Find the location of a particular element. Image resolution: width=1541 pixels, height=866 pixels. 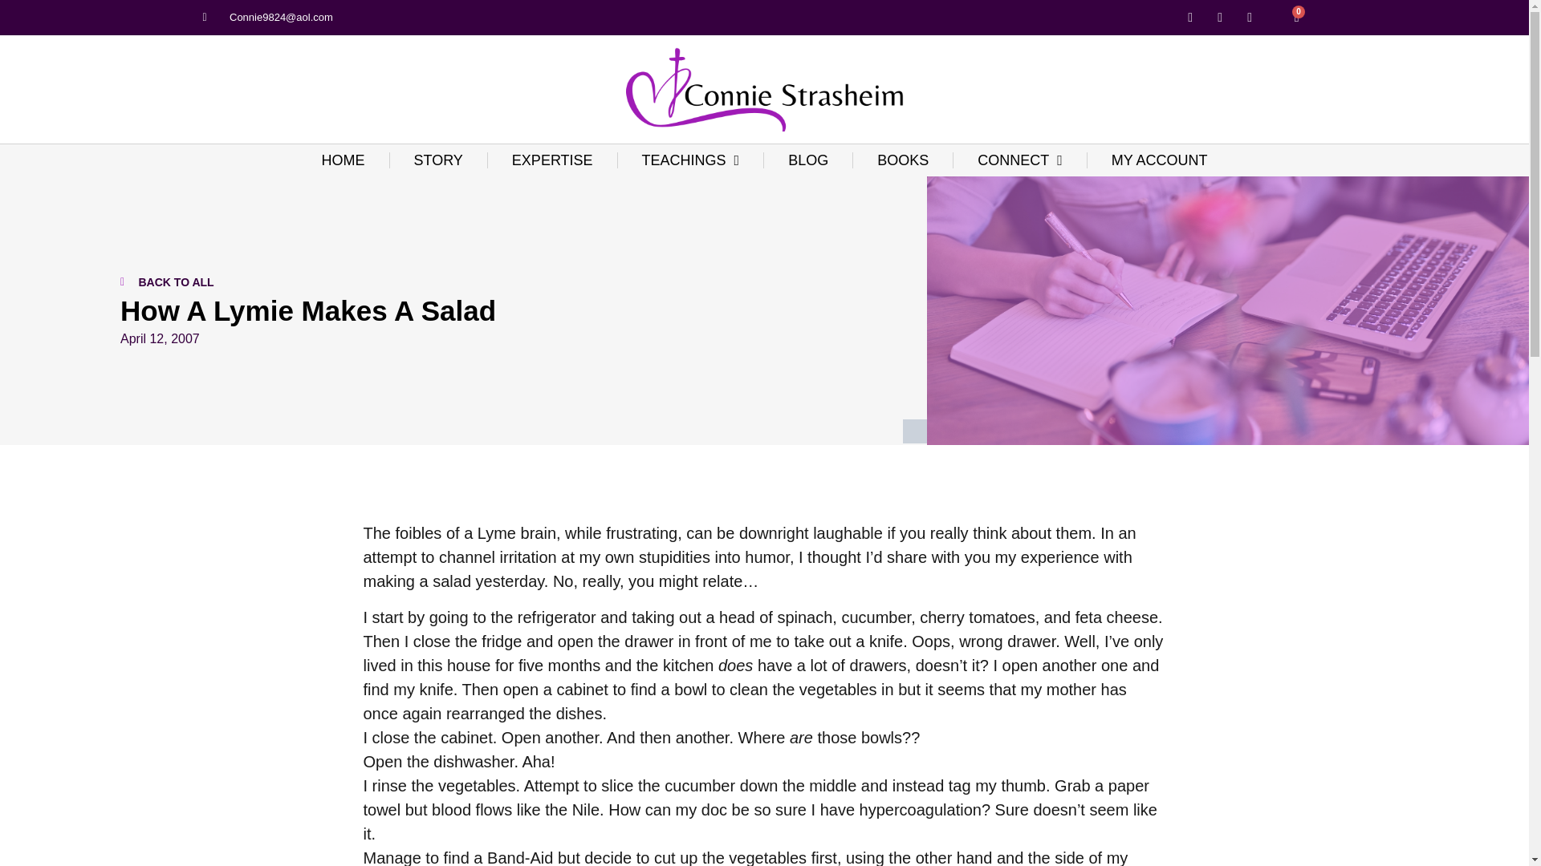

BLOG is located at coordinates (807, 160).